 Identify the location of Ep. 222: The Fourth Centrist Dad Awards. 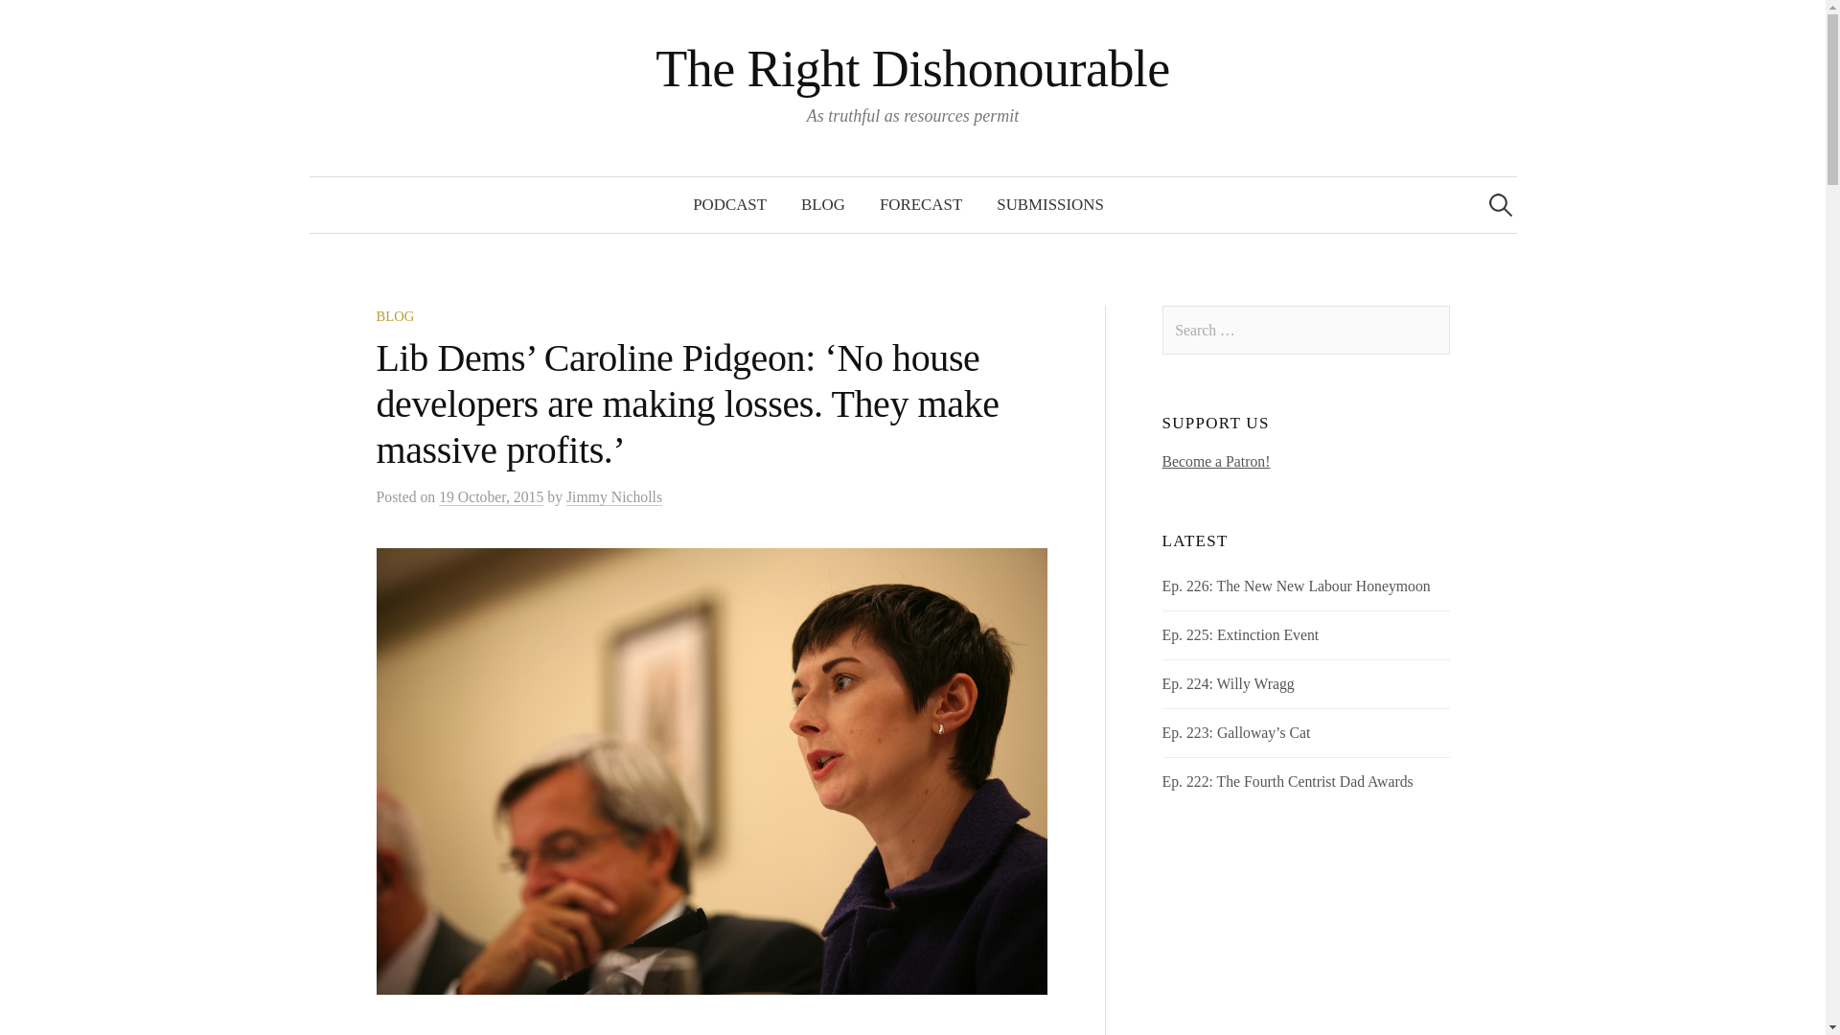
(1288, 781).